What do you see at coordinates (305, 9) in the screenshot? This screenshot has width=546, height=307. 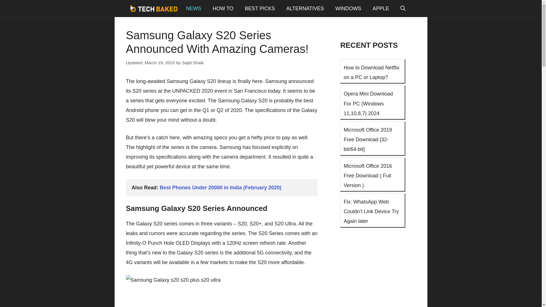 I see `ALTERNATIVES` at bounding box center [305, 9].